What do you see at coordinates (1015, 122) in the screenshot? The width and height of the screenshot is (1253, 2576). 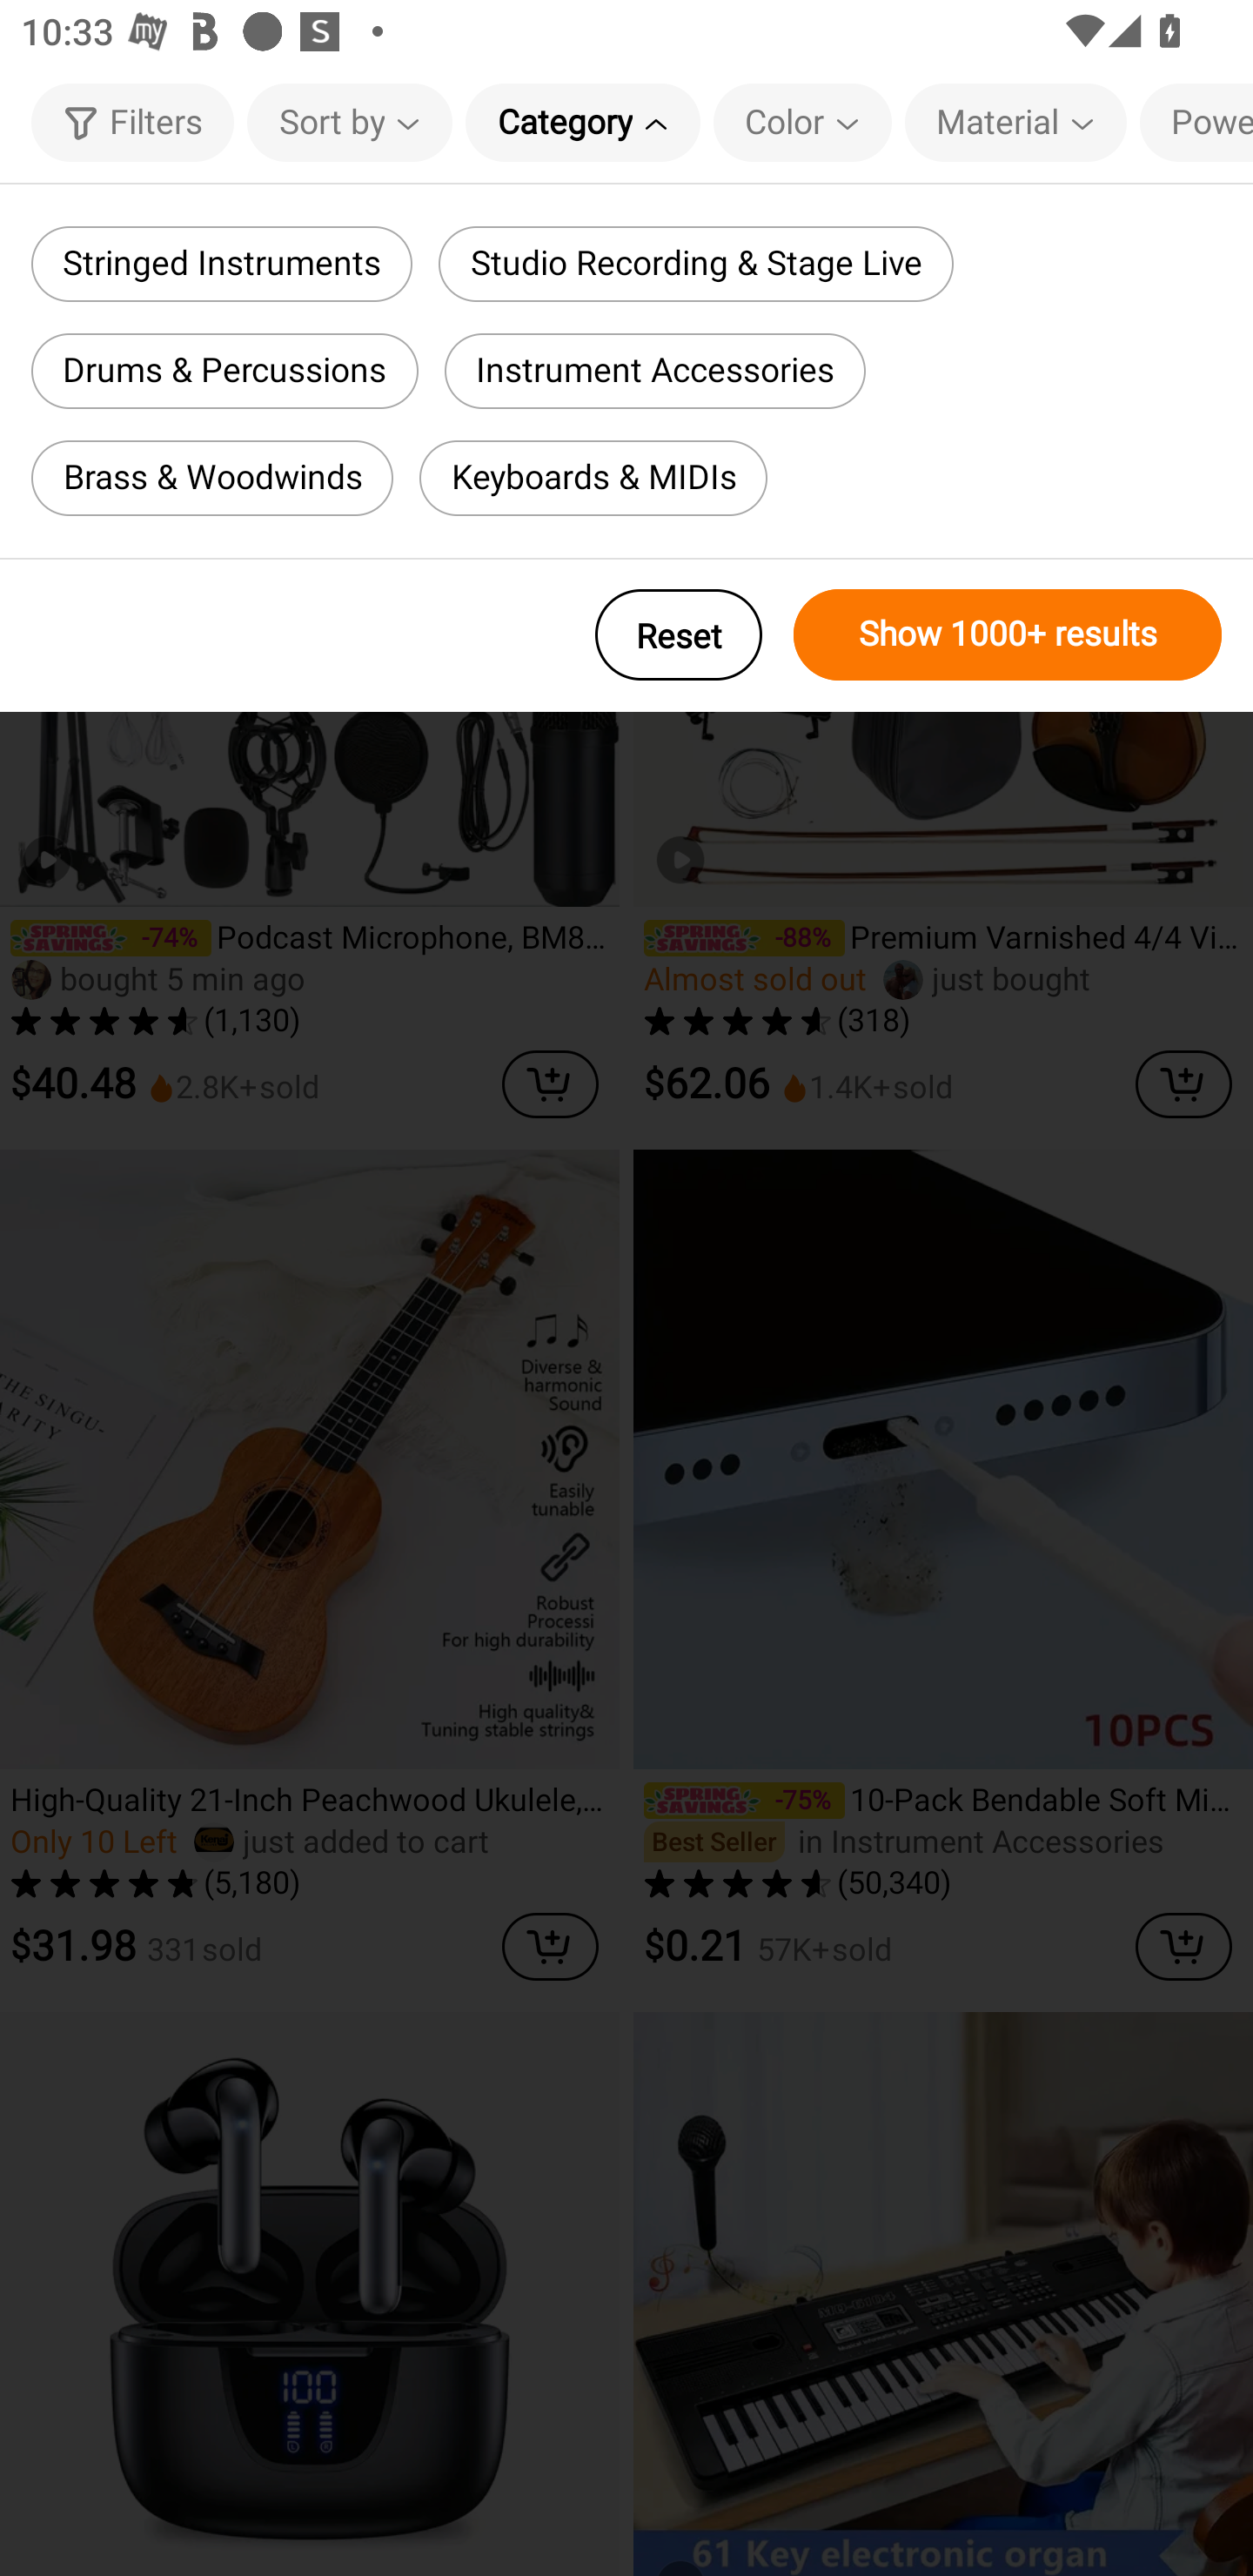 I see `Material` at bounding box center [1015, 122].